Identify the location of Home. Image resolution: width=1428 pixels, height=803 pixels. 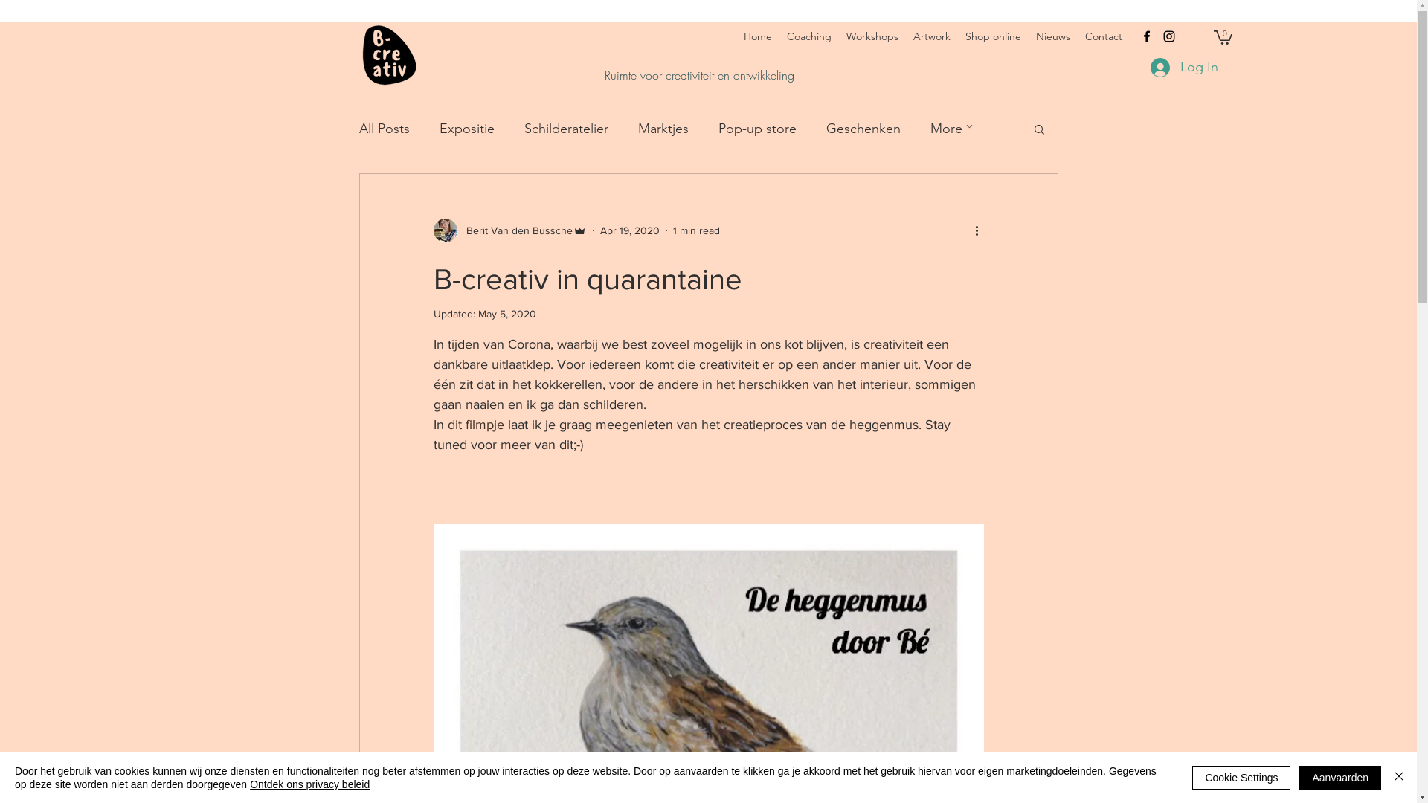
(758, 36).